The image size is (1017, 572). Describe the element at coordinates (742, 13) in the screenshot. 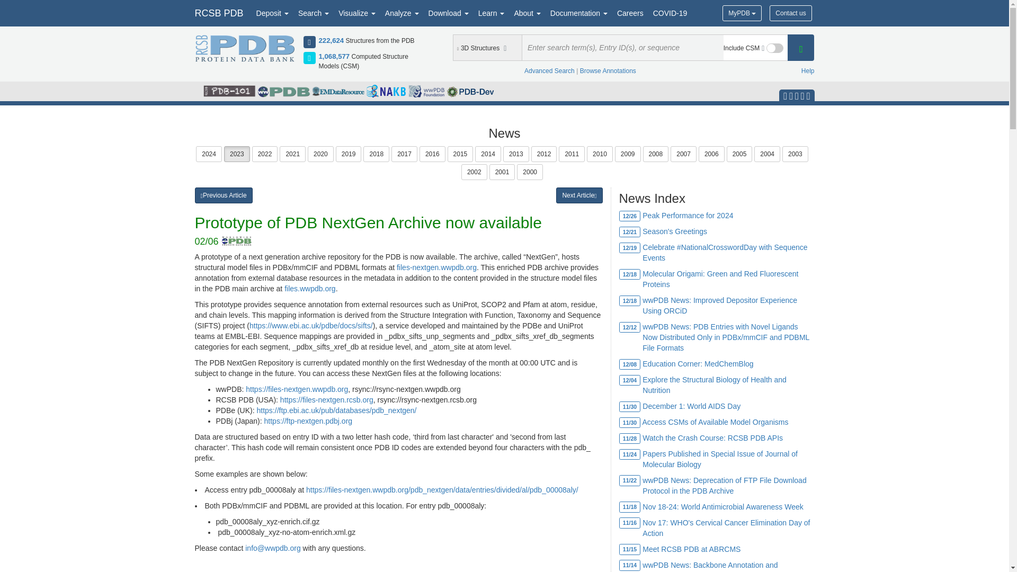

I see `MyPDB` at that location.